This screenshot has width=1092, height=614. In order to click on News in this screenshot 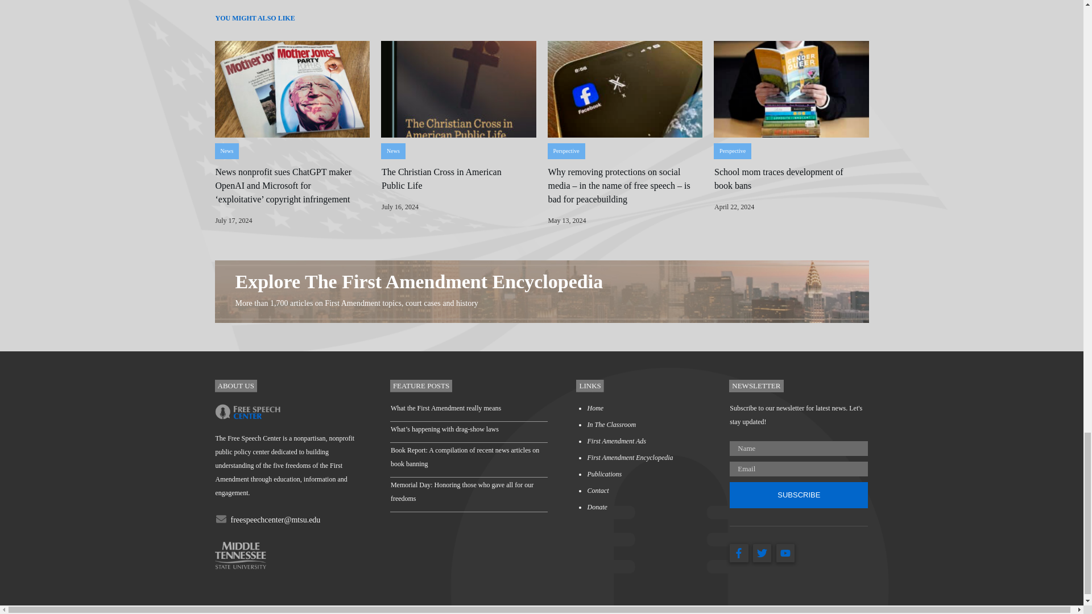, I will do `click(392, 151)`.